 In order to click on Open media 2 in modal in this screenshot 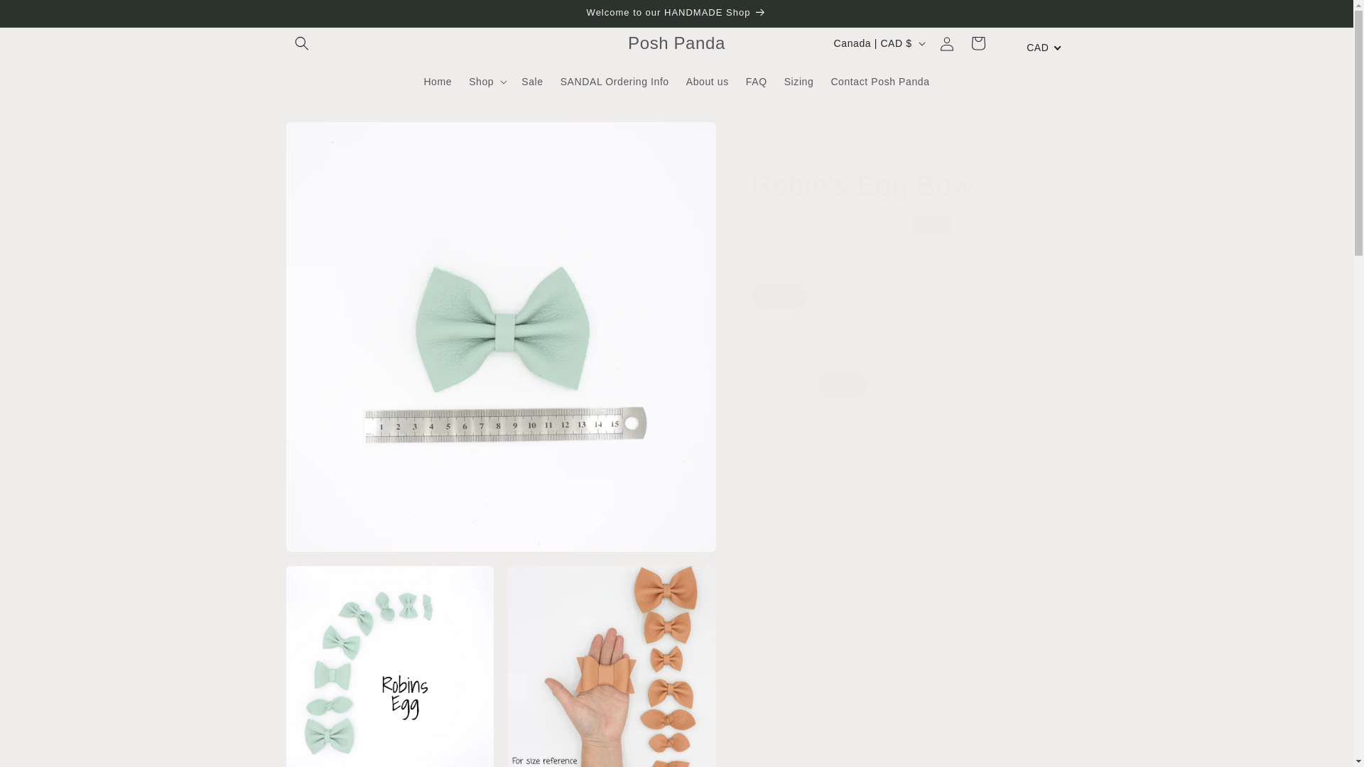, I will do `click(389, 666)`.